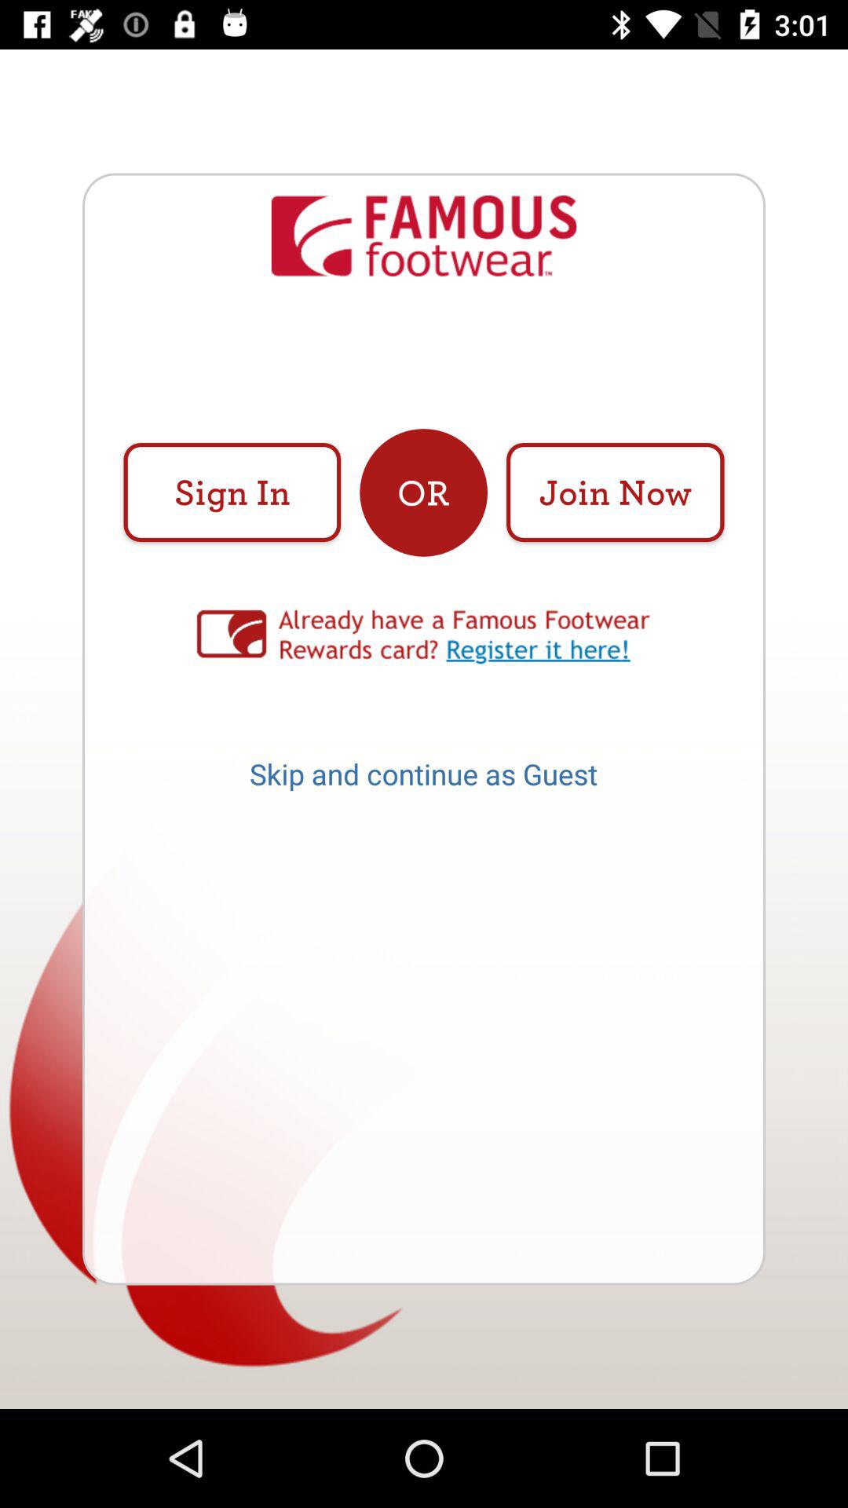 This screenshot has width=848, height=1508. Describe the element at coordinates (615, 492) in the screenshot. I see `swipe to the join now icon` at that location.